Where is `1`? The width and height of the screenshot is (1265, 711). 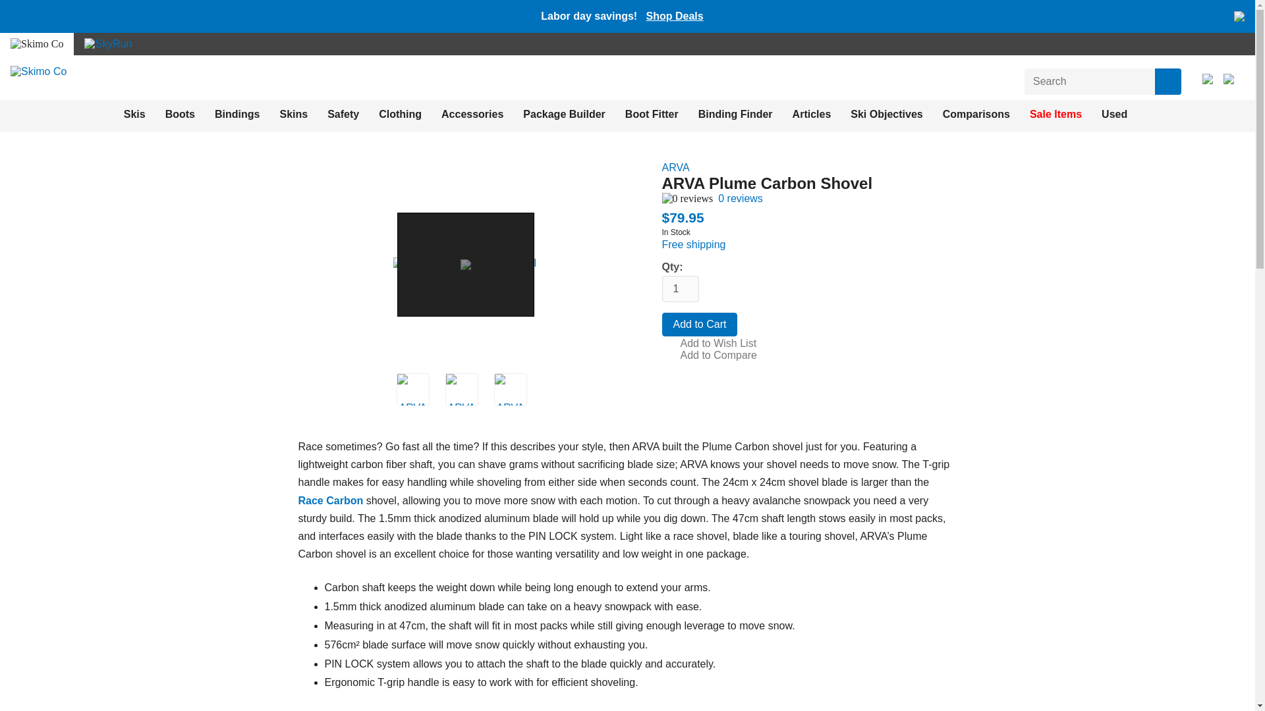 1 is located at coordinates (680, 289).